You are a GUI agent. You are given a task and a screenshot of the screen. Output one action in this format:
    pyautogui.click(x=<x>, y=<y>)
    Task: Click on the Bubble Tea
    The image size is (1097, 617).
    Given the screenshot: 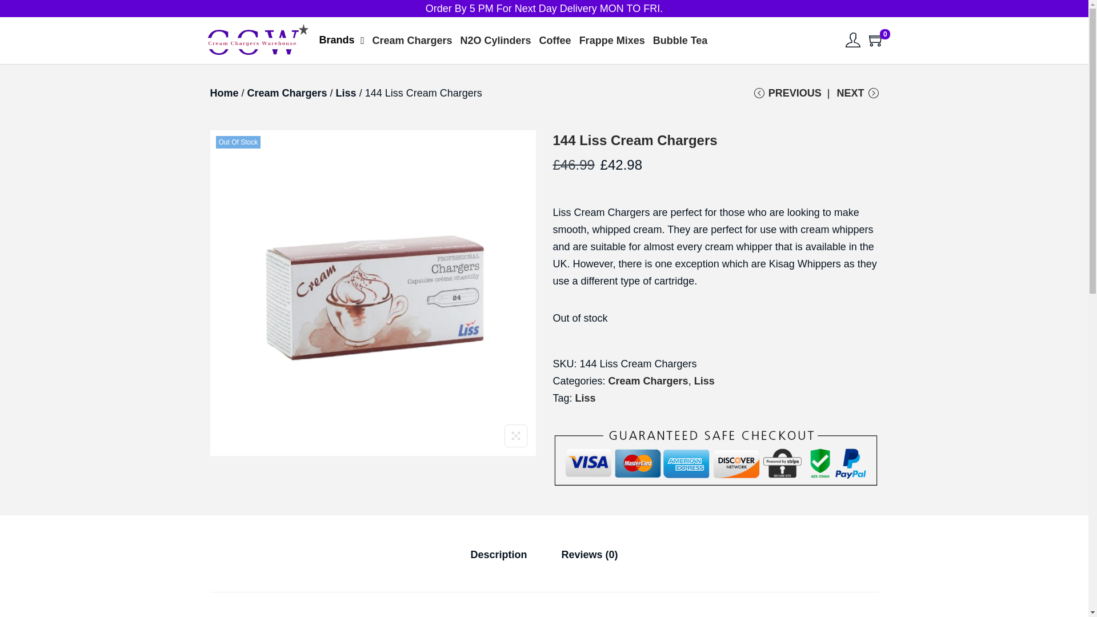 What is the action you would take?
    pyautogui.click(x=680, y=40)
    